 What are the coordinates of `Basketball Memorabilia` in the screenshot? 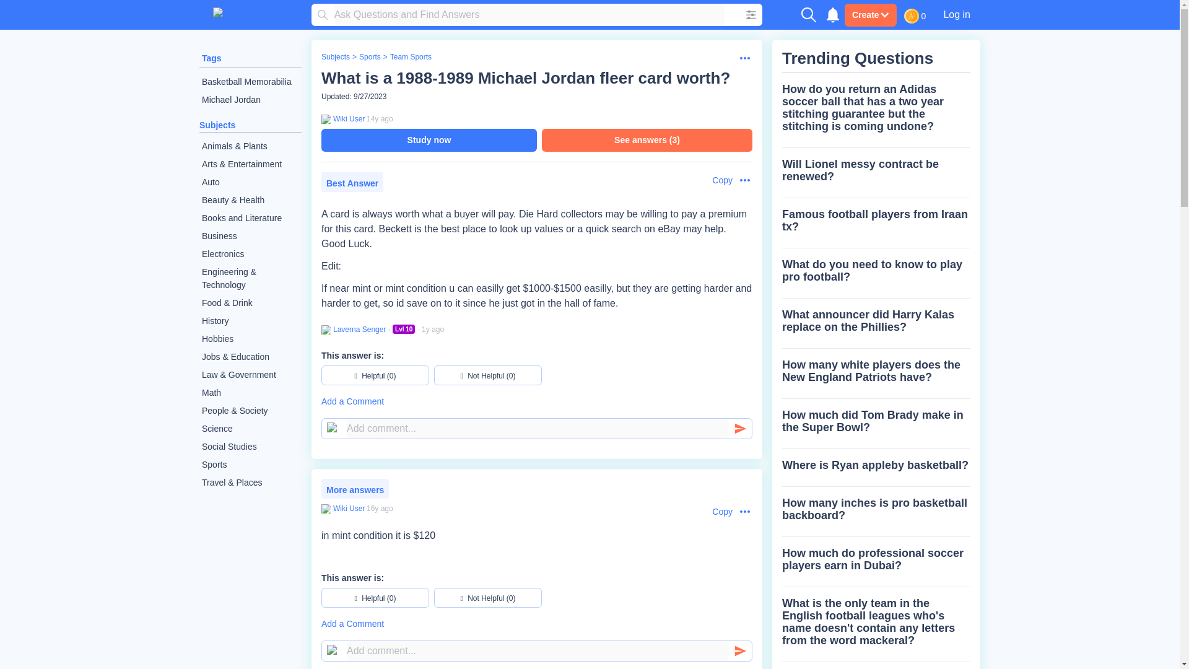 It's located at (250, 82).